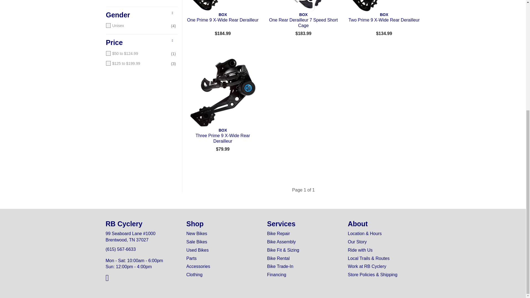 The image size is (530, 298). What do you see at coordinates (384, 6) in the screenshot?
I see `BOX Two Prime 9 X-Wide Rear Derailleur` at bounding box center [384, 6].